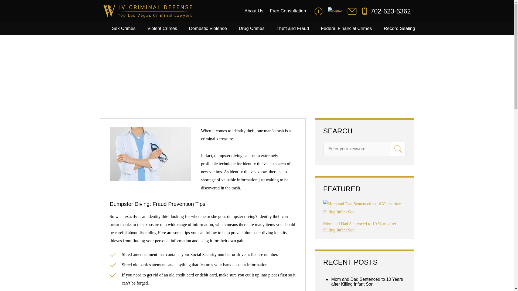 The width and height of the screenshot is (518, 291). What do you see at coordinates (124, 29) in the screenshot?
I see `Sex Crimes` at bounding box center [124, 29].